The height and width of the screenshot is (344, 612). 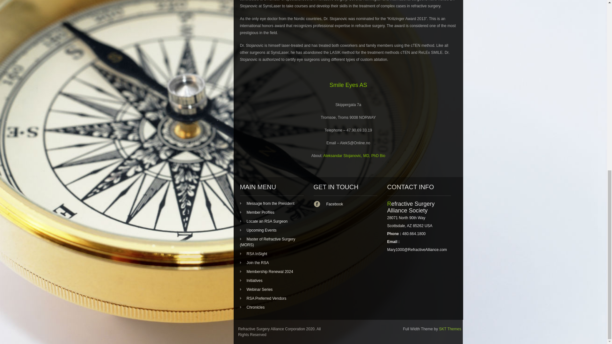 What do you see at coordinates (354, 155) in the screenshot?
I see `Aleksandar Stojanovic, MD, PhD Bio` at bounding box center [354, 155].